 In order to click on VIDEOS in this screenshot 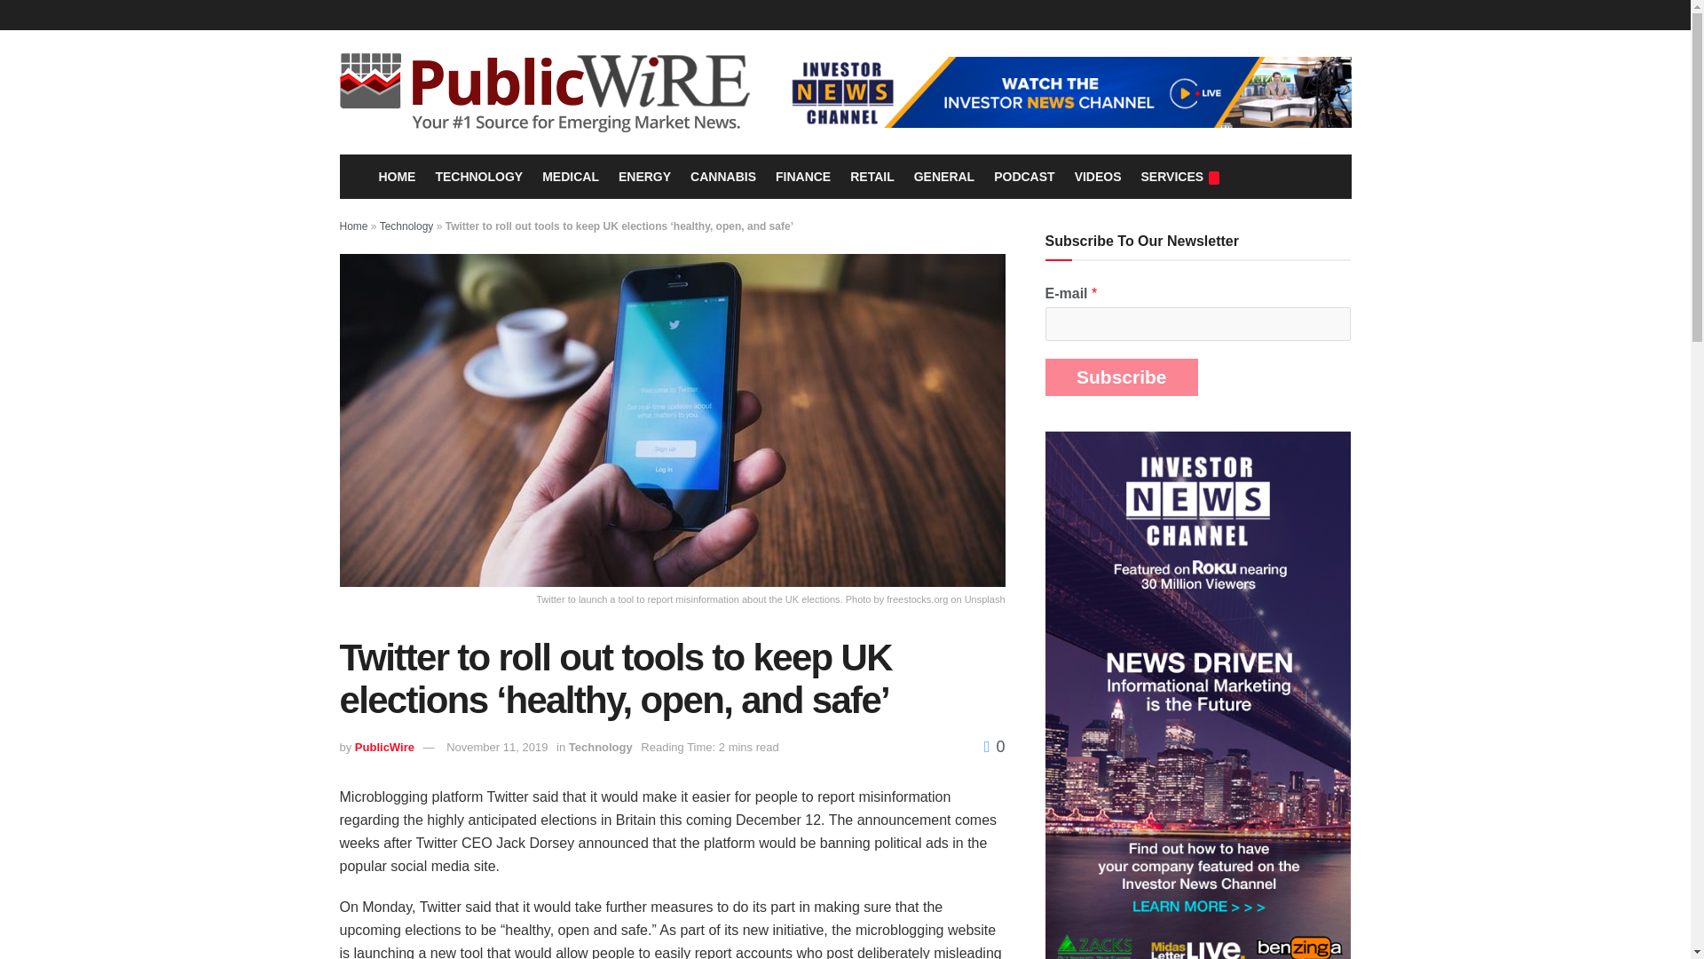, I will do `click(1098, 176)`.